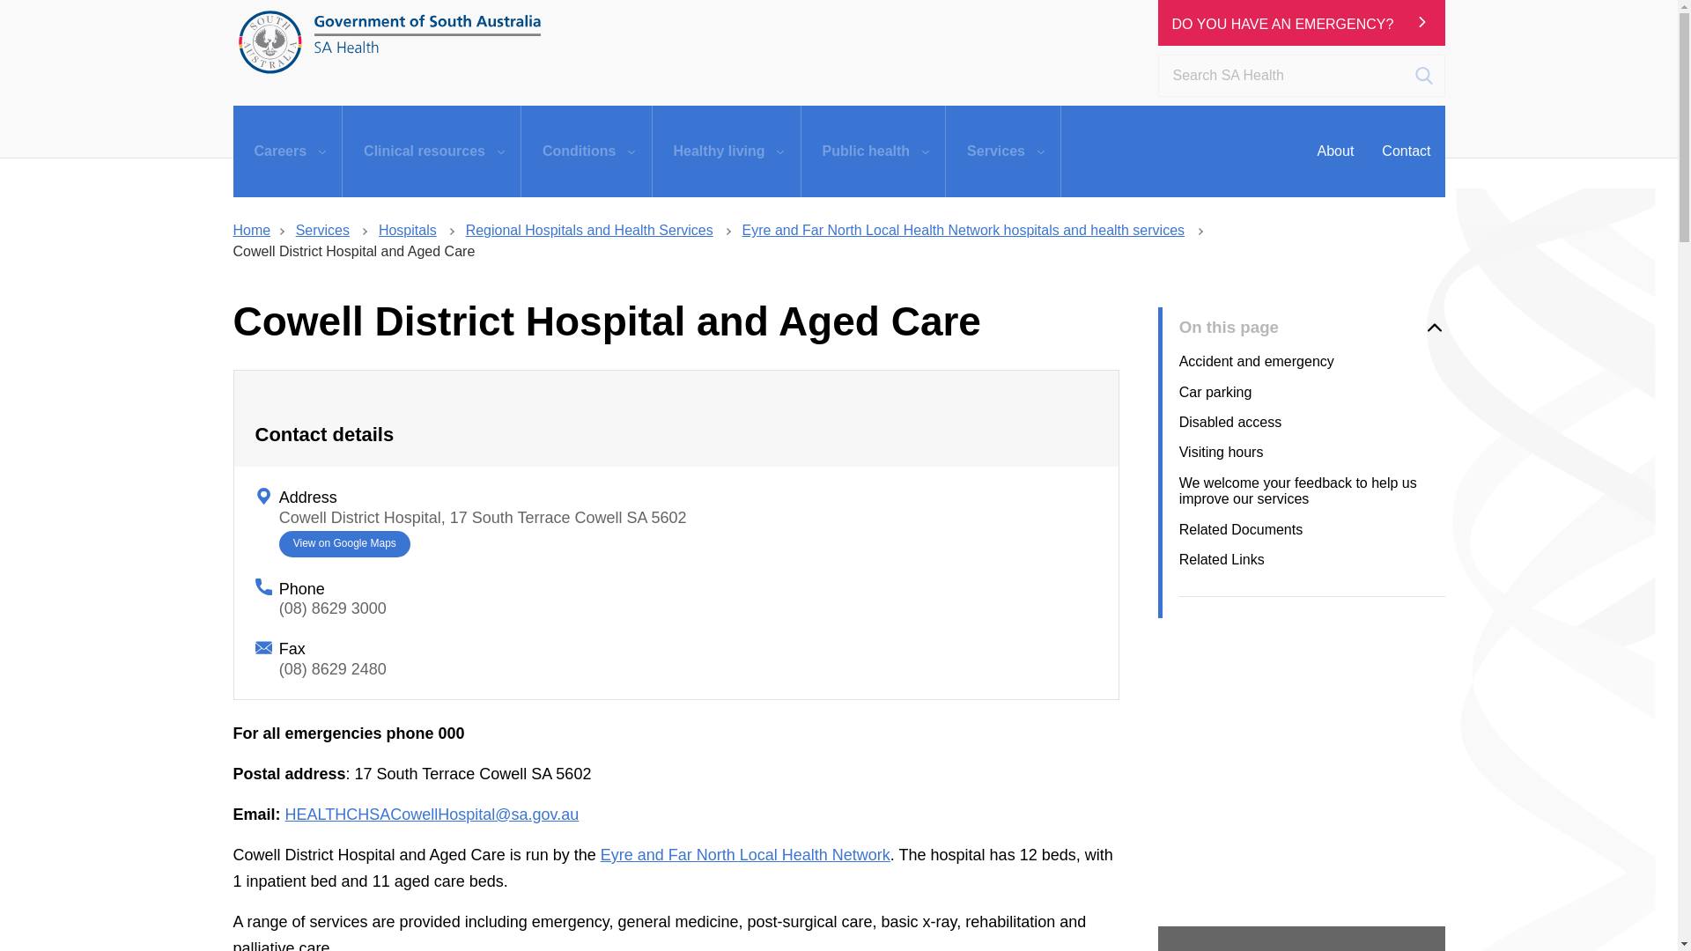 The width and height of the screenshot is (1691, 951). I want to click on We welcome your feedback to help us improve our services, so click(1312, 498).